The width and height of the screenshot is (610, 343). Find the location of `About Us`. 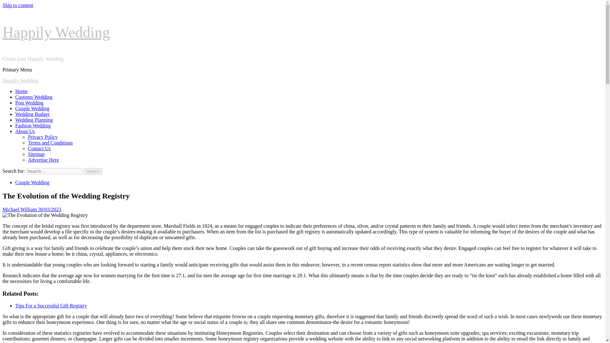

About Us is located at coordinates (25, 131).